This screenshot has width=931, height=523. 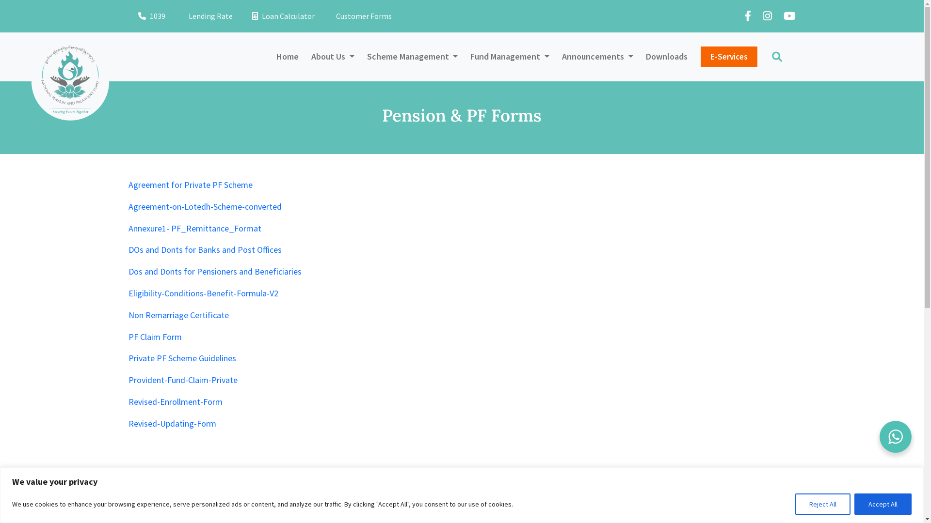 I want to click on Agreement-on-Lotedh-Scheme-converted, so click(x=205, y=206).